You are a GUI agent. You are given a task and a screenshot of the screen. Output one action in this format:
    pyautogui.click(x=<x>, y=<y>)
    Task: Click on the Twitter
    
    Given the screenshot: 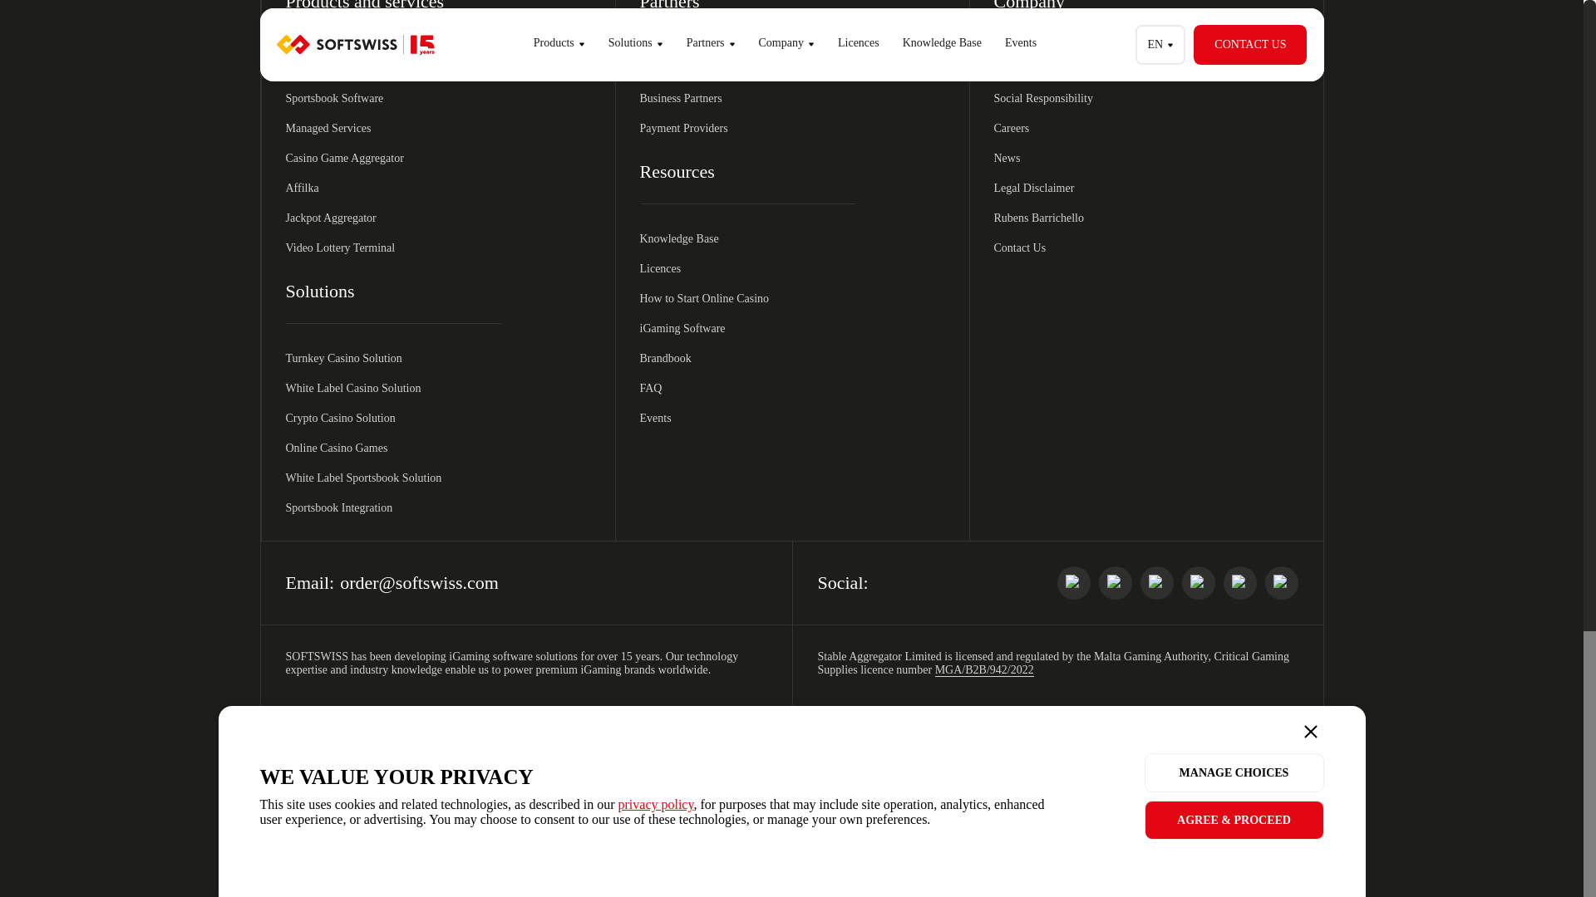 What is the action you would take?
    pyautogui.click(x=1240, y=583)
    